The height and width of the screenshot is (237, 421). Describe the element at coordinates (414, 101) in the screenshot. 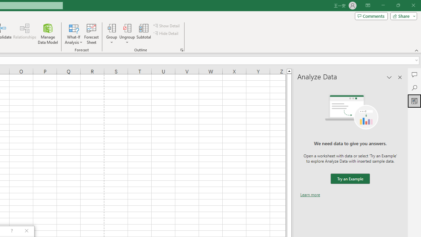

I see `Analyze Data` at that location.